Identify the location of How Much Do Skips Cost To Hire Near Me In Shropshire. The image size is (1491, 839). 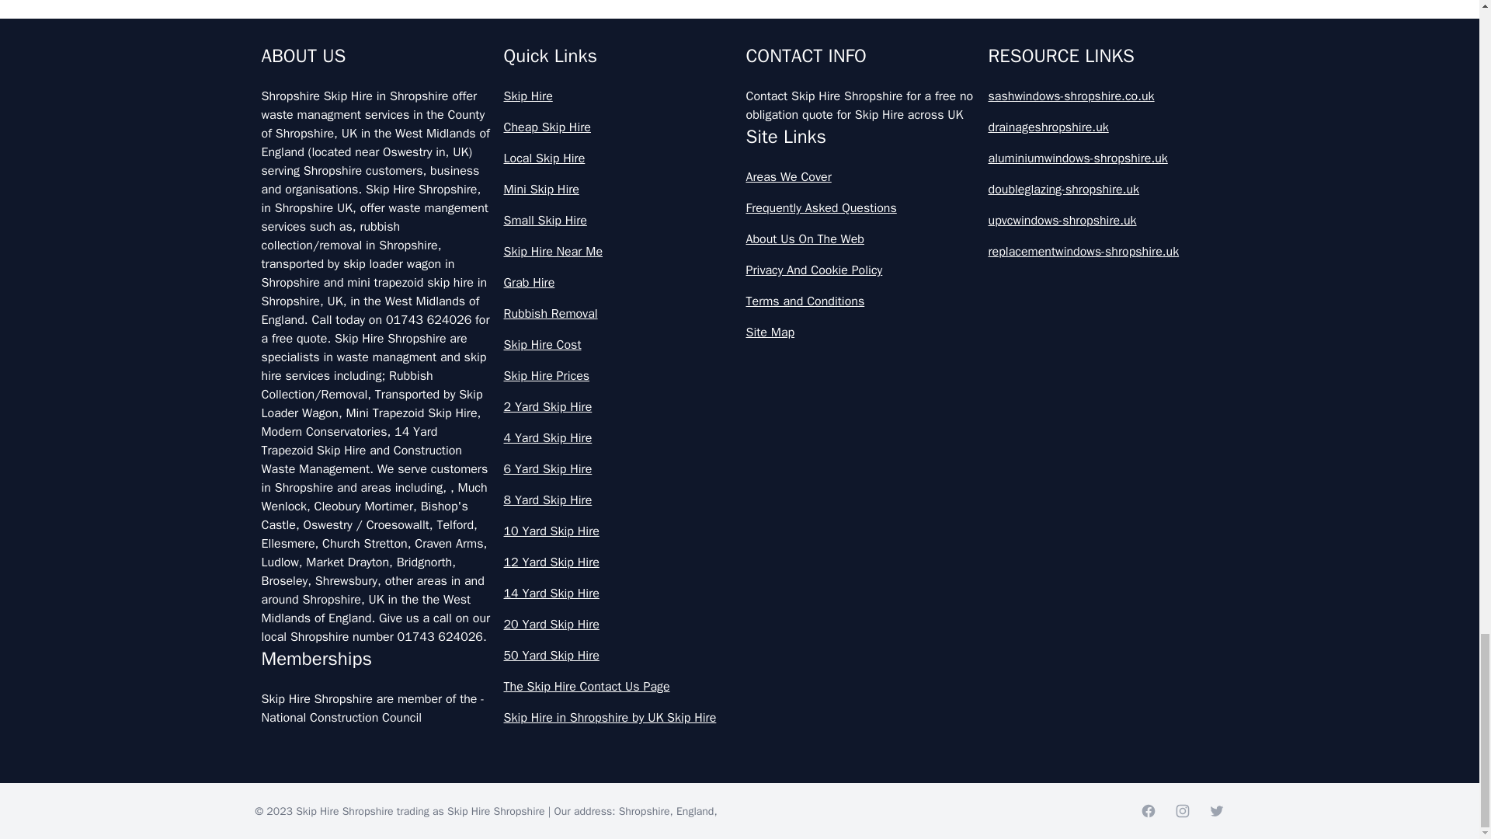
(739, 242).